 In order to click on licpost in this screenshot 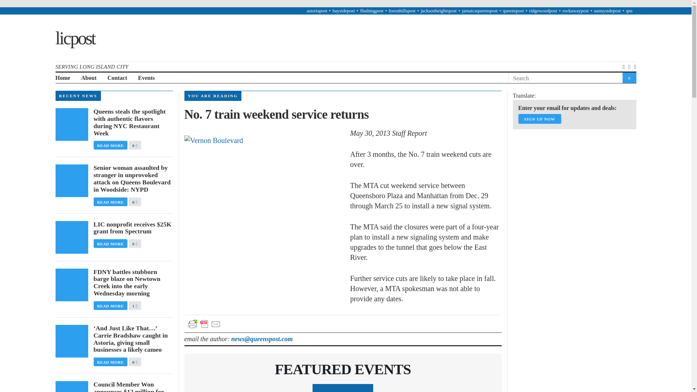, I will do `click(74, 37)`.